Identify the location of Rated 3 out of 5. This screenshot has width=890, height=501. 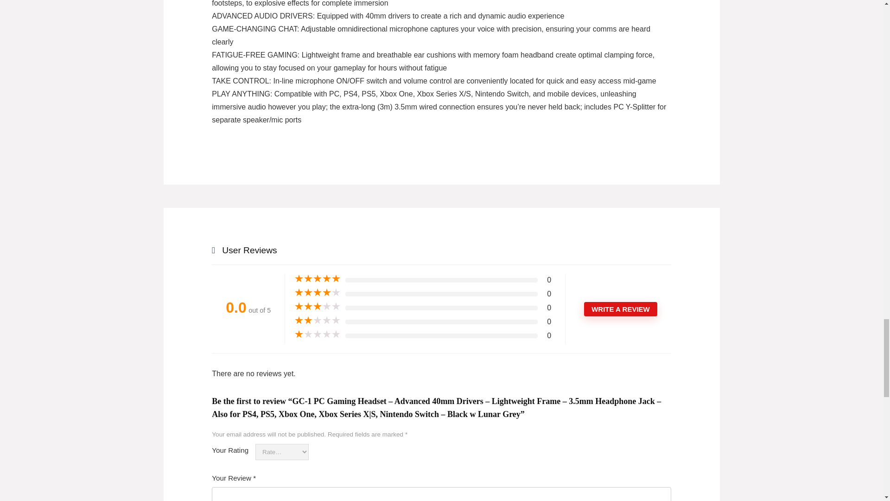
(318, 306).